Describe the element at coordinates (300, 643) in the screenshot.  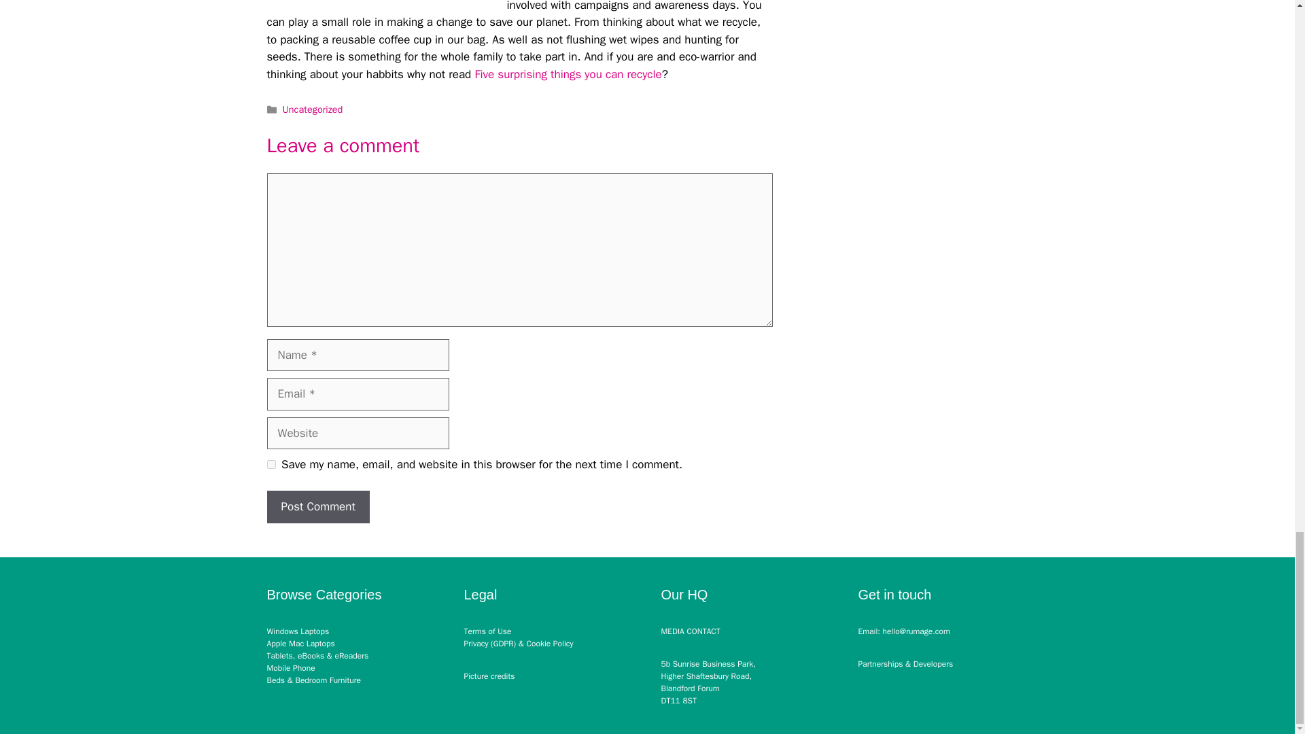
I see `Apple Mac Laptops` at that location.